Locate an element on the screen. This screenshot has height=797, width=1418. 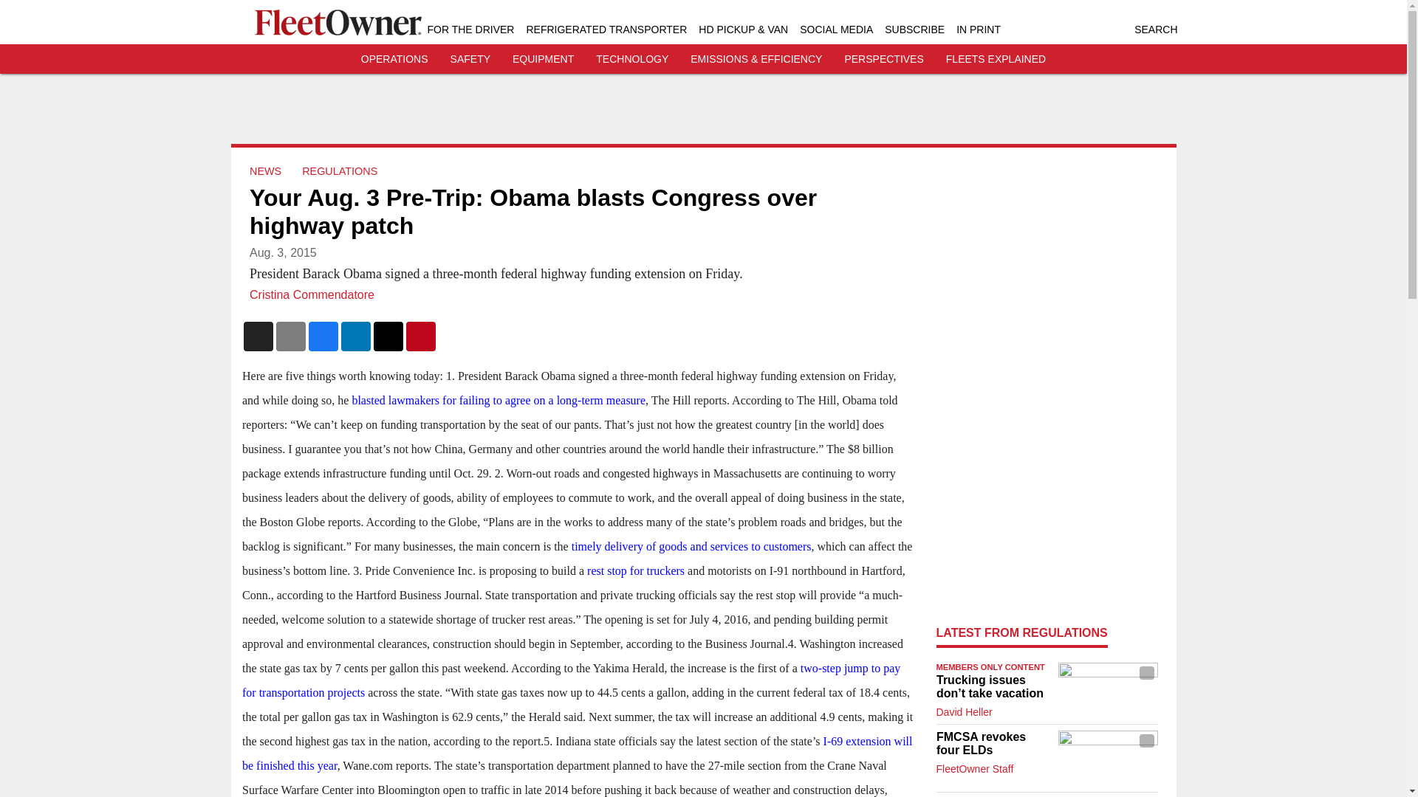
FOR THE DRIVER is located at coordinates (470, 30).